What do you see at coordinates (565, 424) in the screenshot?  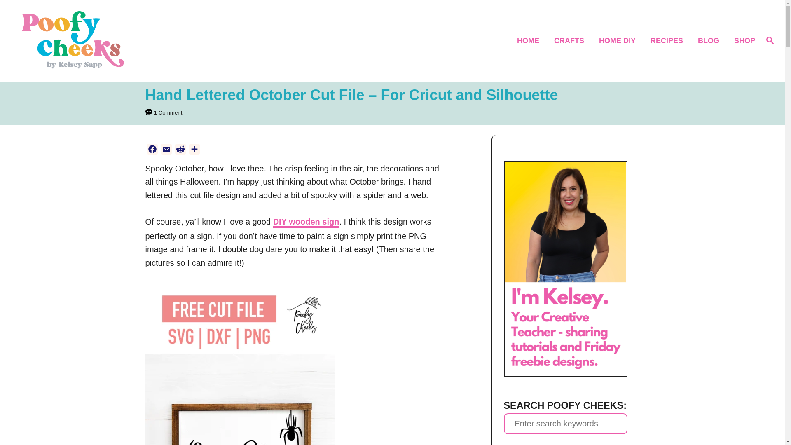 I see `Search for:` at bounding box center [565, 424].